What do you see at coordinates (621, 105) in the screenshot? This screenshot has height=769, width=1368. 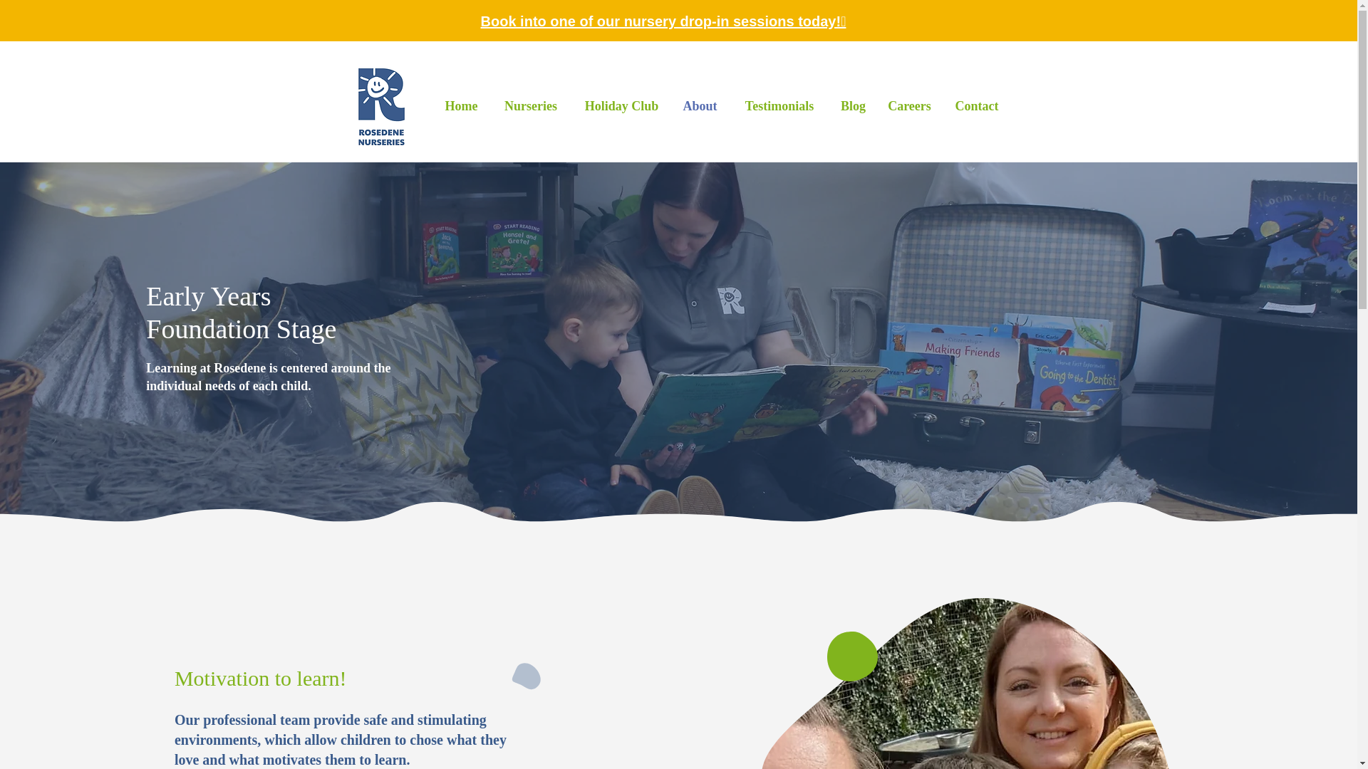 I see `Holiday Club` at bounding box center [621, 105].